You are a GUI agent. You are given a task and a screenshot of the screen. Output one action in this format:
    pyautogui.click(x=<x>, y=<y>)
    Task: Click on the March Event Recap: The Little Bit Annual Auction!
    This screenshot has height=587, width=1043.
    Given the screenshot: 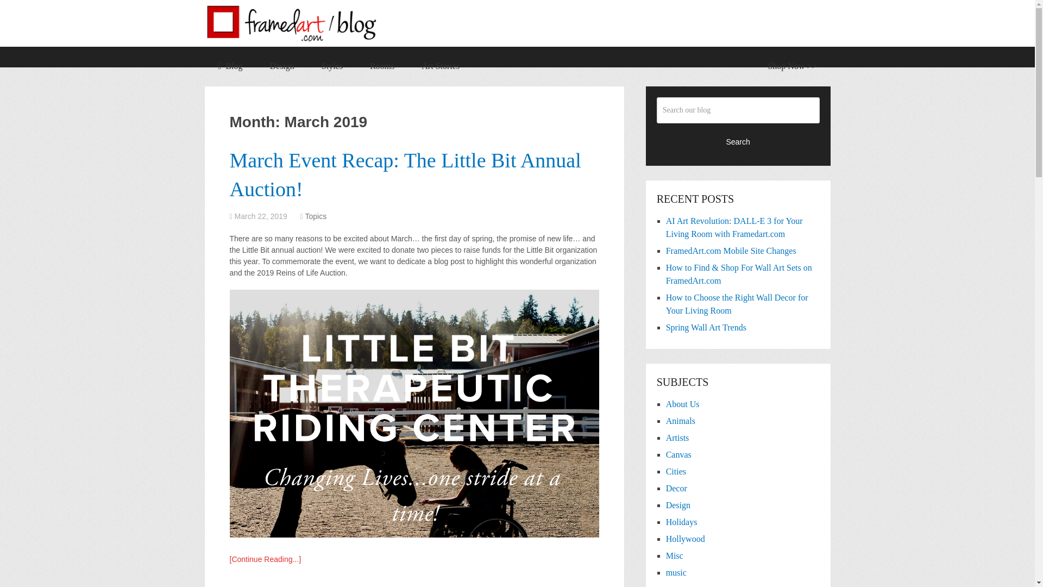 What is the action you would take?
    pyautogui.click(x=405, y=175)
    